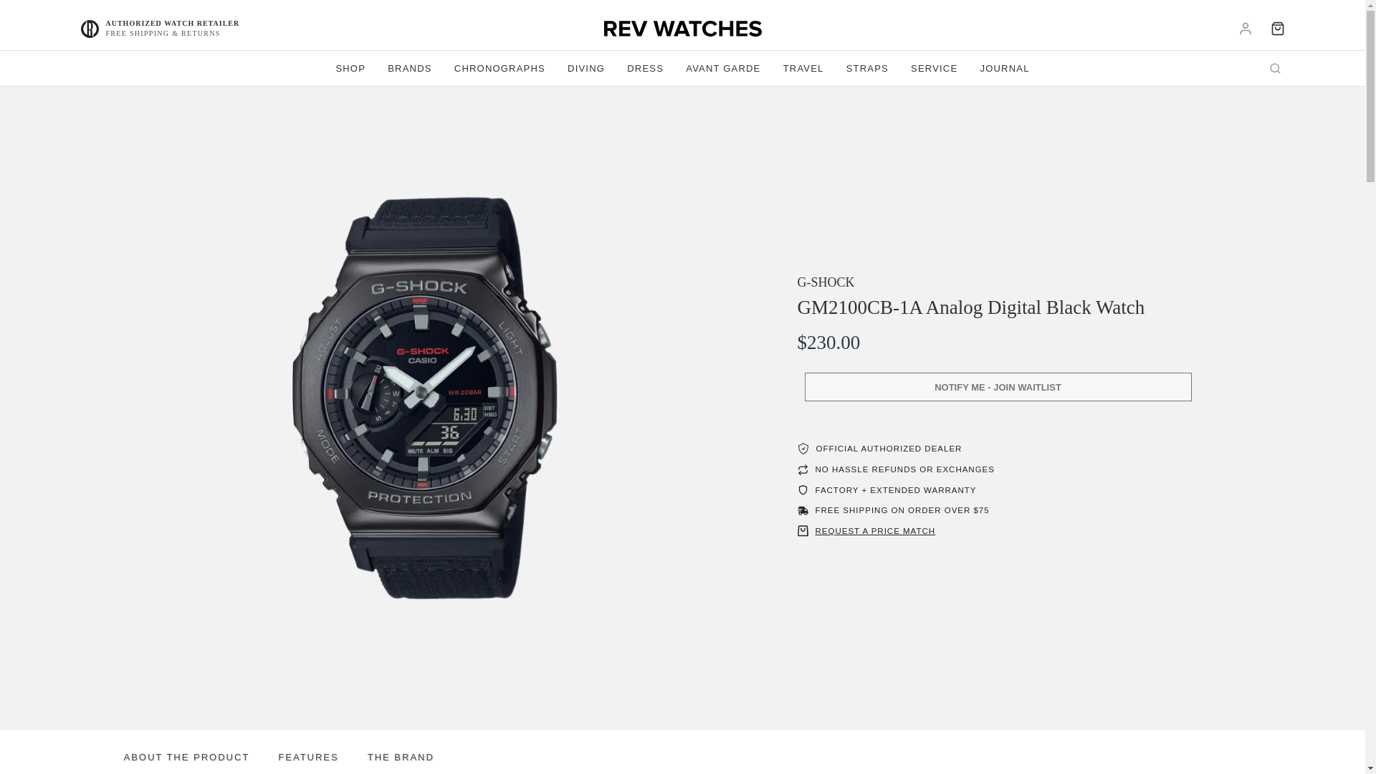 This screenshot has height=774, width=1376. What do you see at coordinates (724, 69) in the screenshot?
I see `AVANT GARDE` at bounding box center [724, 69].